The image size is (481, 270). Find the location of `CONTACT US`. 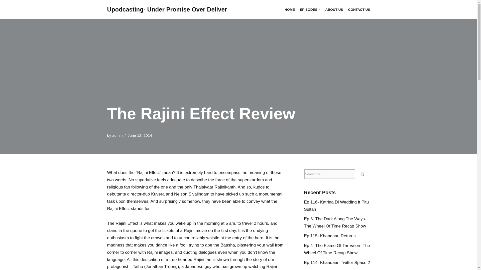

CONTACT US is located at coordinates (359, 9).